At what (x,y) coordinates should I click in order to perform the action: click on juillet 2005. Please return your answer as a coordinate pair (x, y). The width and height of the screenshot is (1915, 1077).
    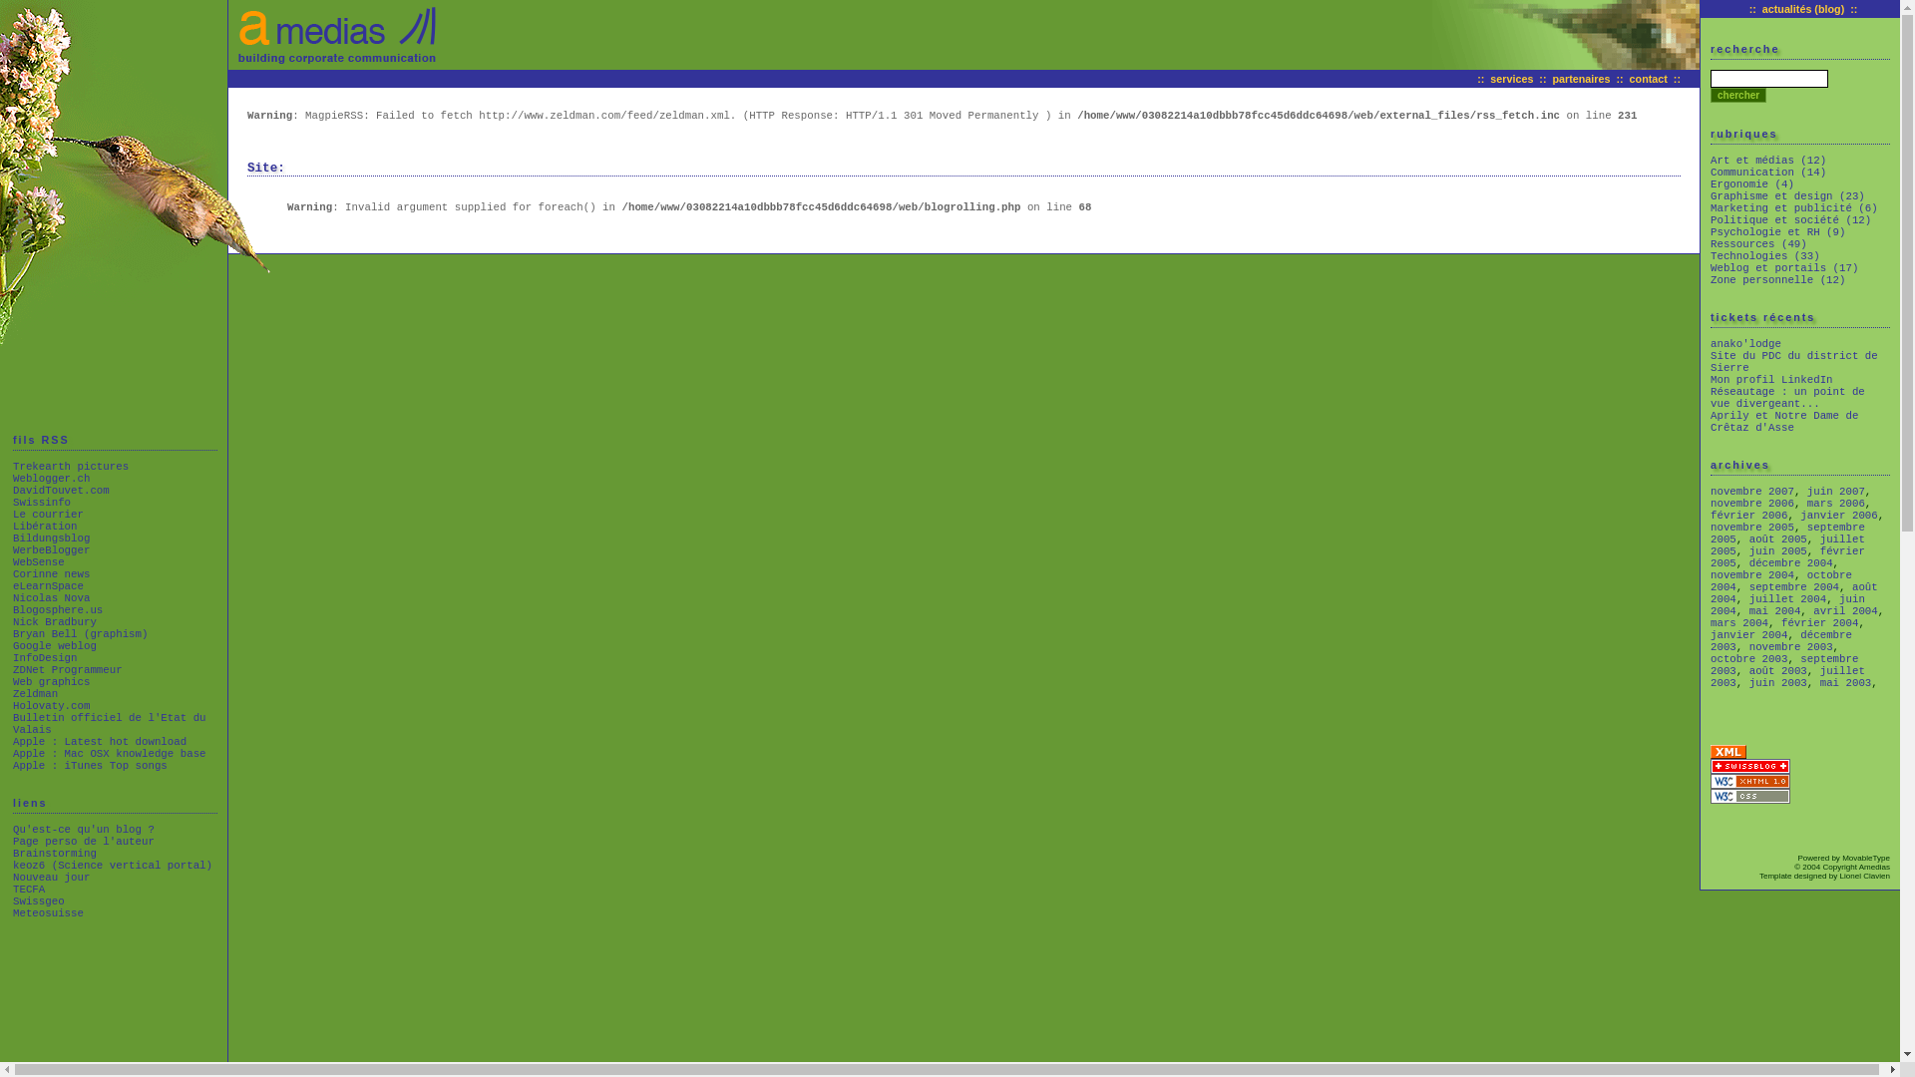
    Looking at the image, I should click on (1787, 545).